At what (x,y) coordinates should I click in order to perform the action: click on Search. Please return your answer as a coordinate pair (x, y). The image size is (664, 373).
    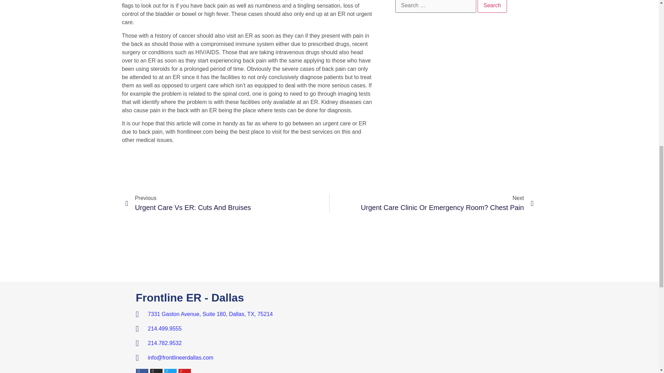
    Looking at the image, I should click on (230, 329).